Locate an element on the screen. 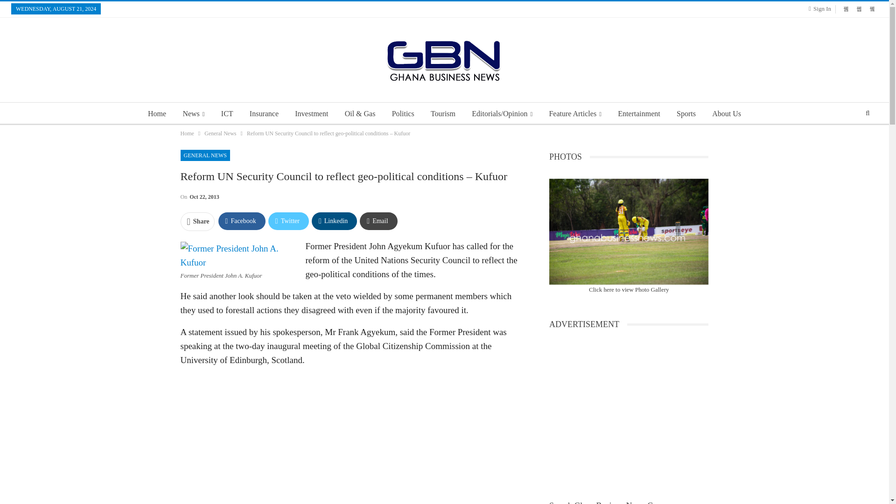 This screenshot has height=504, width=896. Home is located at coordinates (157, 114).